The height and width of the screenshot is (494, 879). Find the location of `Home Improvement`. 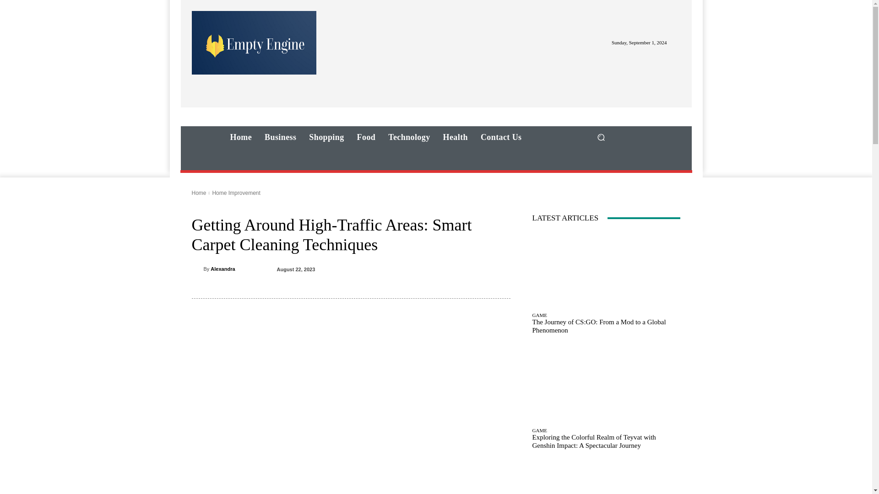

Home Improvement is located at coordinates (236, 193).